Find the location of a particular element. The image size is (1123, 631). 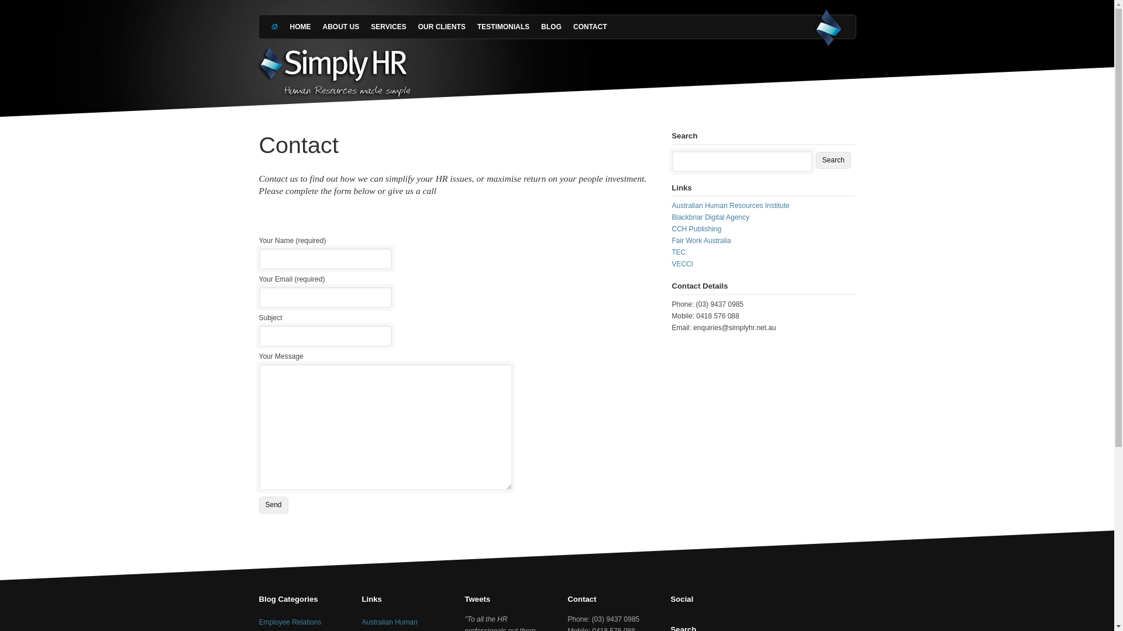

ABOUT US is located at coordinates (342, 27).